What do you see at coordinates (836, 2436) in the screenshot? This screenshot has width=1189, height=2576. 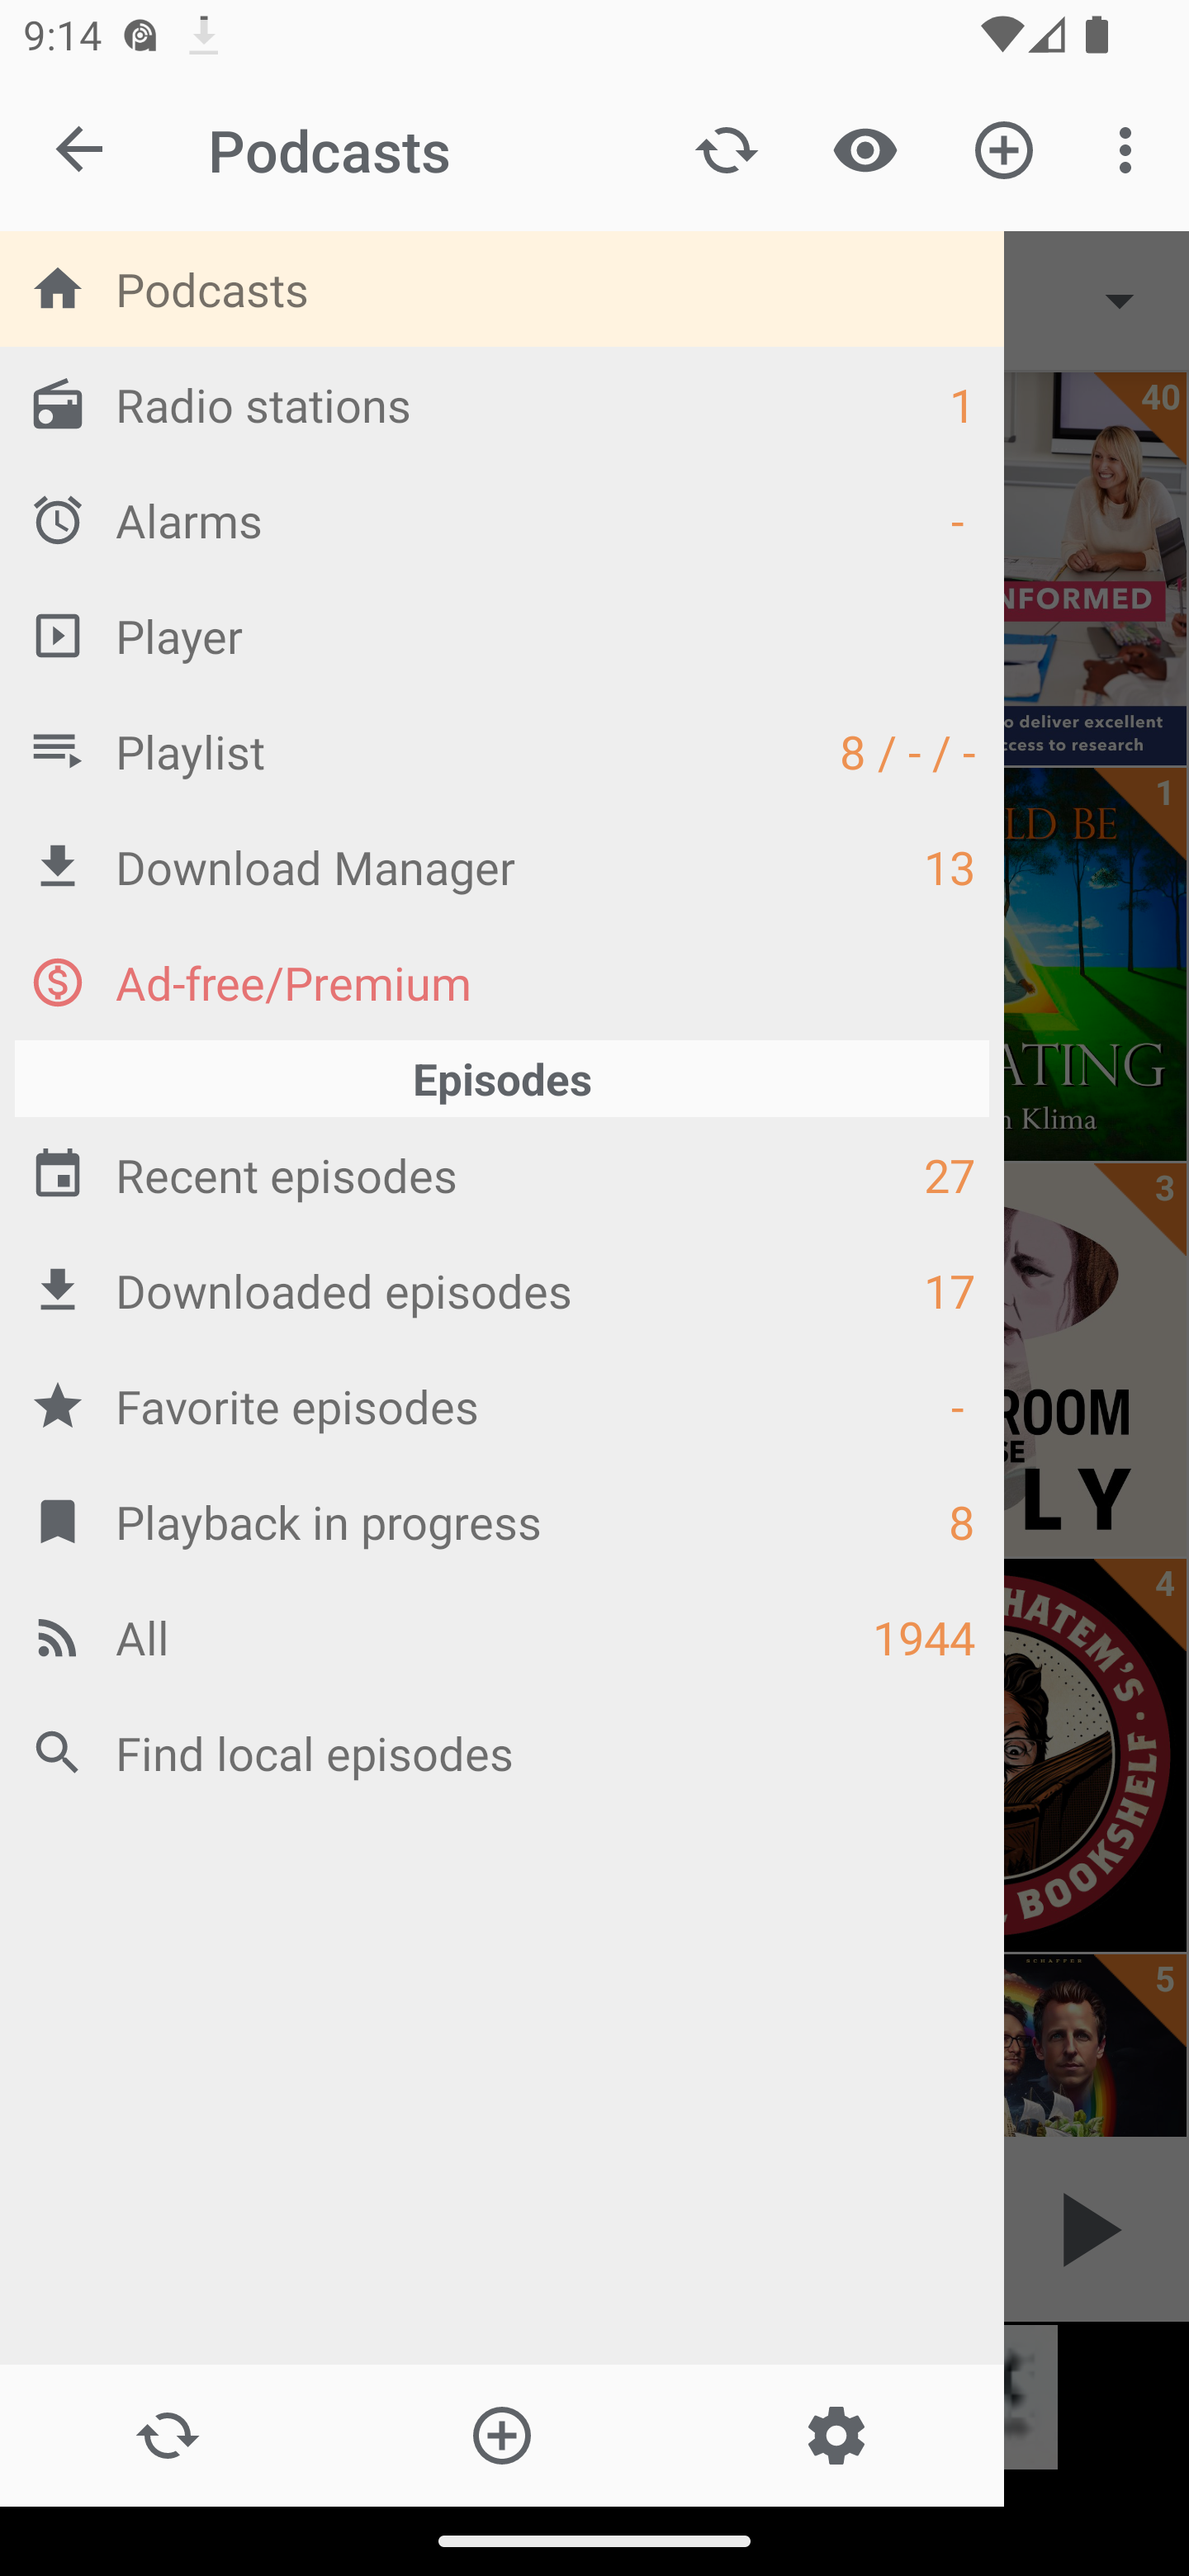 I see `Settings` at bounding box center [836, 2436].